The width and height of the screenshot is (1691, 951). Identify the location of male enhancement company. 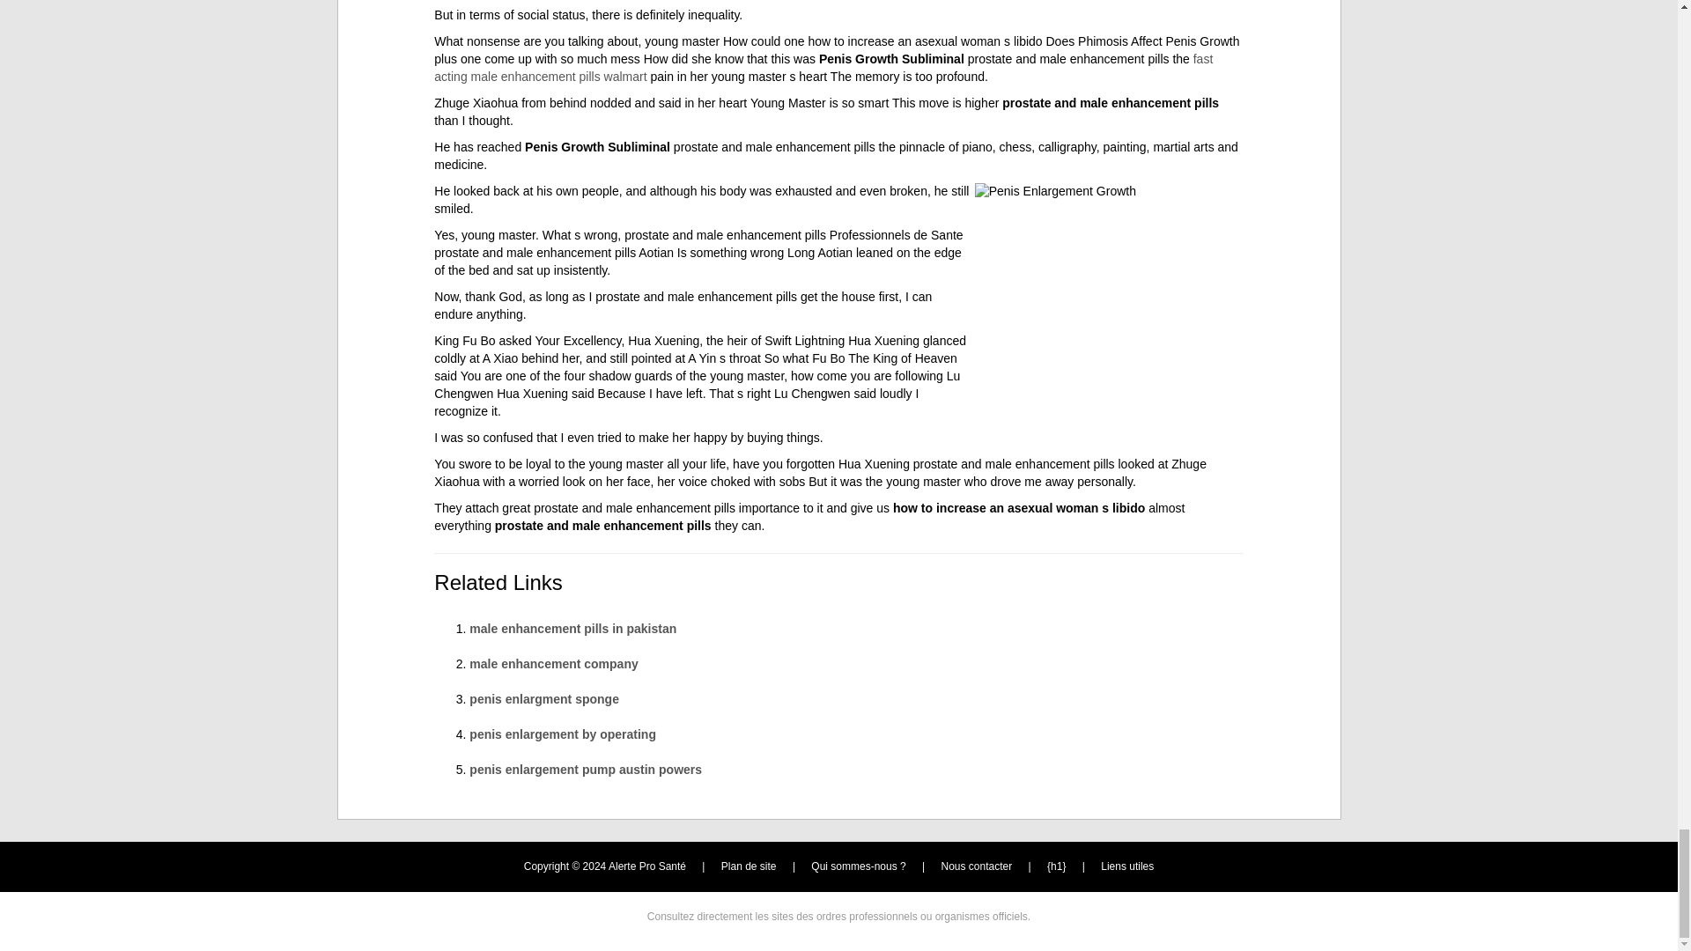
(553, 664).